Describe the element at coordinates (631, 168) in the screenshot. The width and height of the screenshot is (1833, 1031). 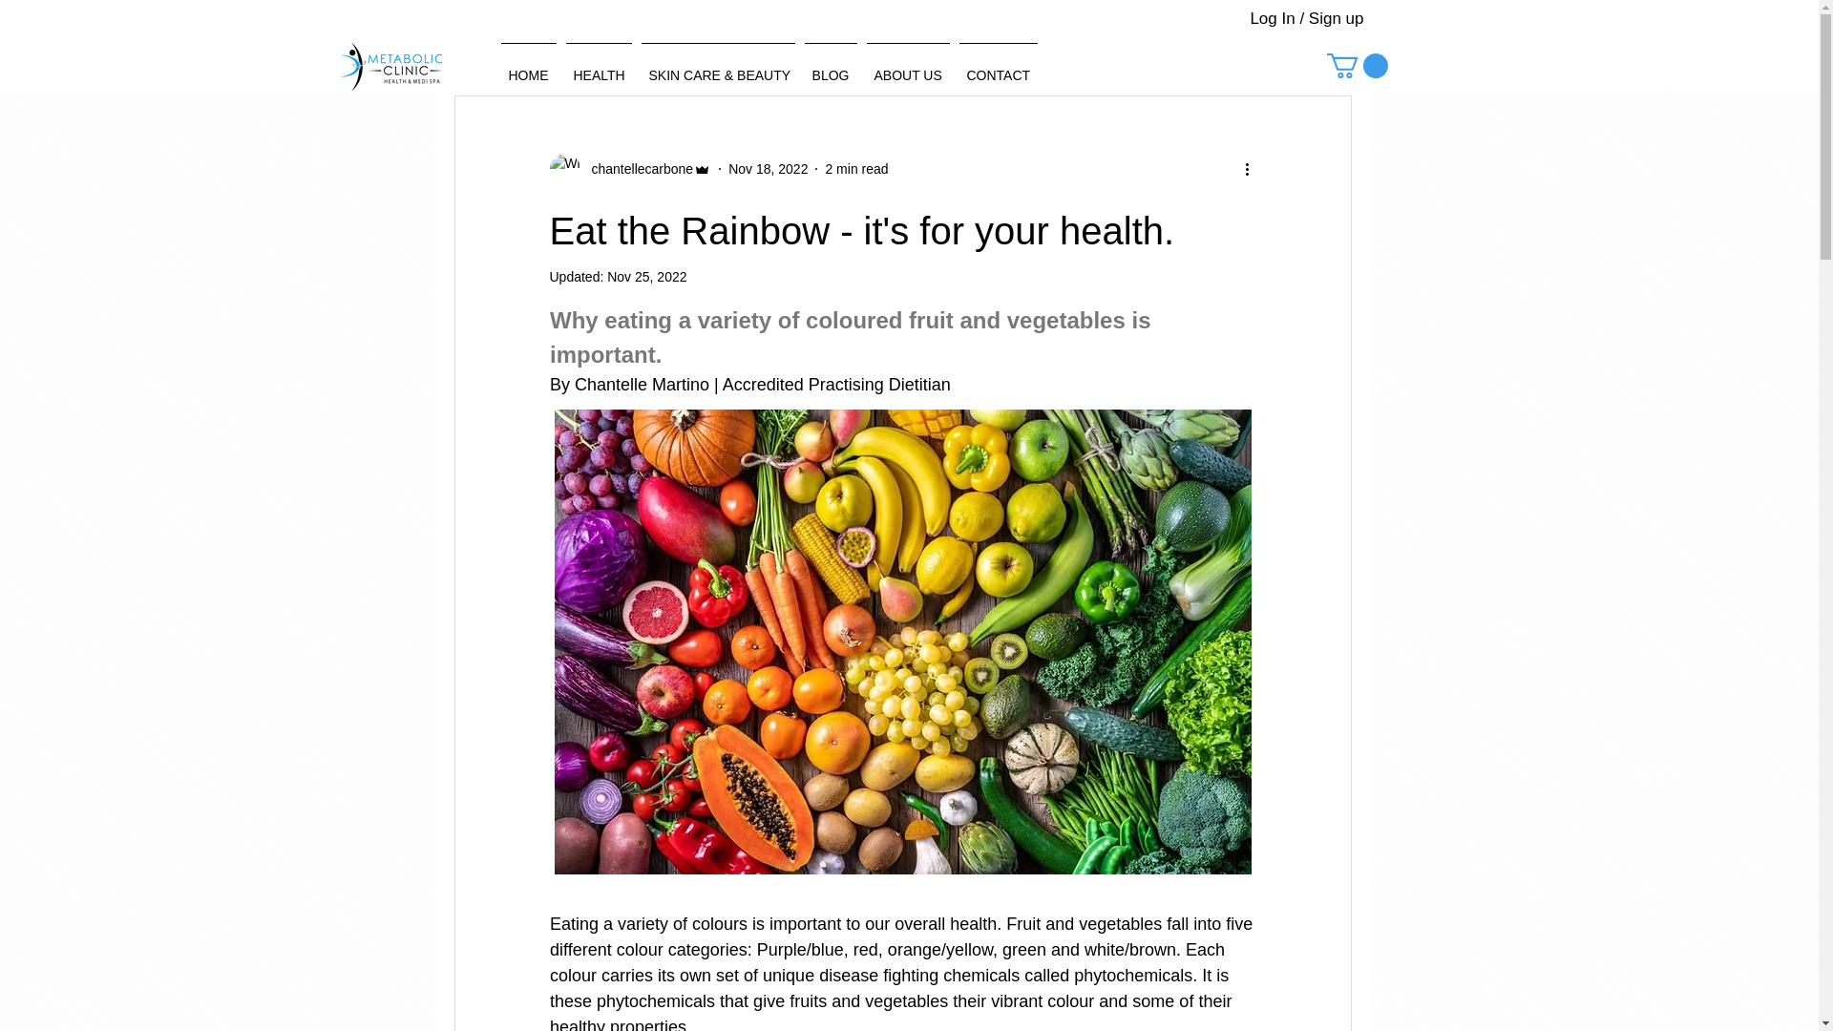
I see `chantellecarbone` at that location.